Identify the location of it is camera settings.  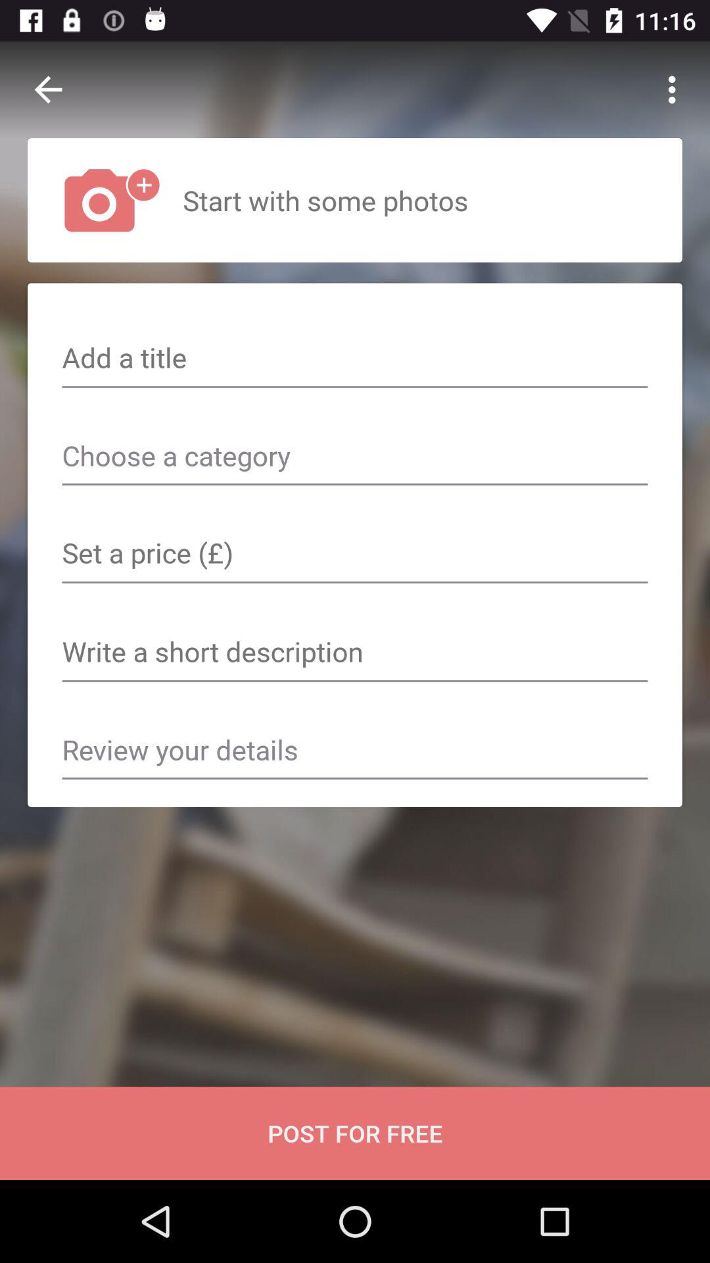
(355, 555).